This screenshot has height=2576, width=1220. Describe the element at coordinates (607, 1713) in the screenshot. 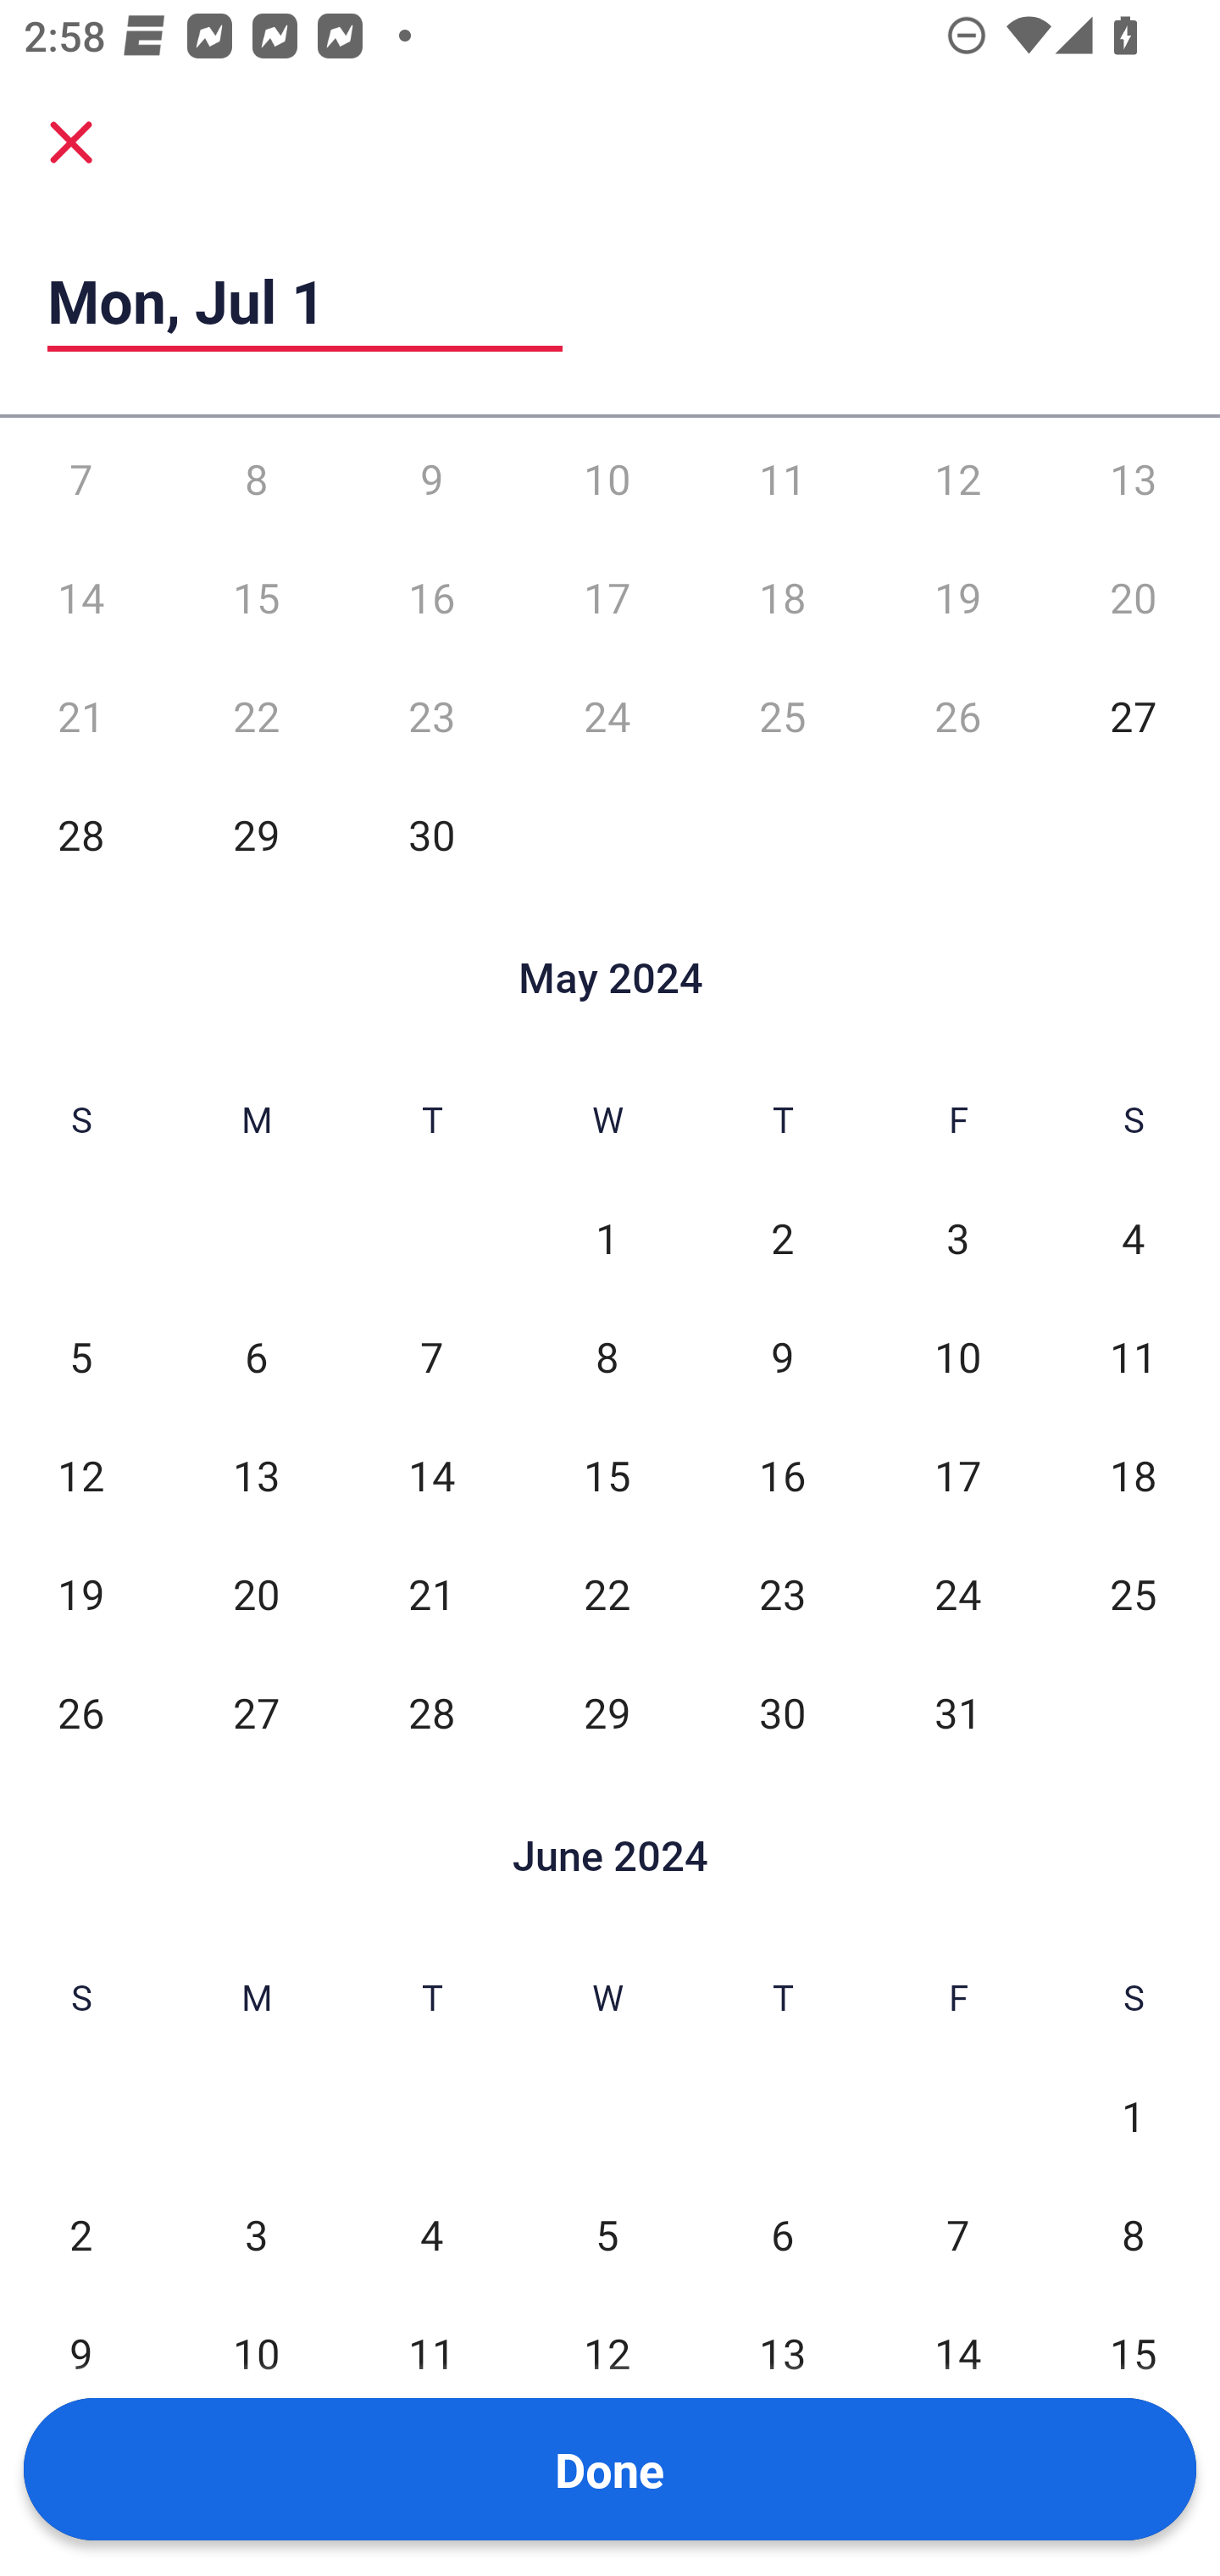

I see `29 Wed, May 29, Not Selected` at that location.